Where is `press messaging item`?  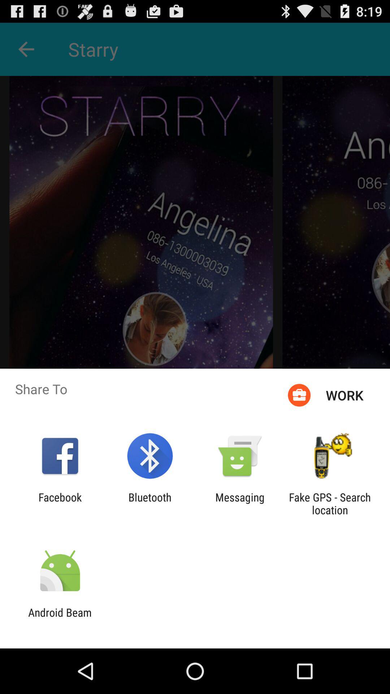 press messaging item is located at coordinates (240, 504).